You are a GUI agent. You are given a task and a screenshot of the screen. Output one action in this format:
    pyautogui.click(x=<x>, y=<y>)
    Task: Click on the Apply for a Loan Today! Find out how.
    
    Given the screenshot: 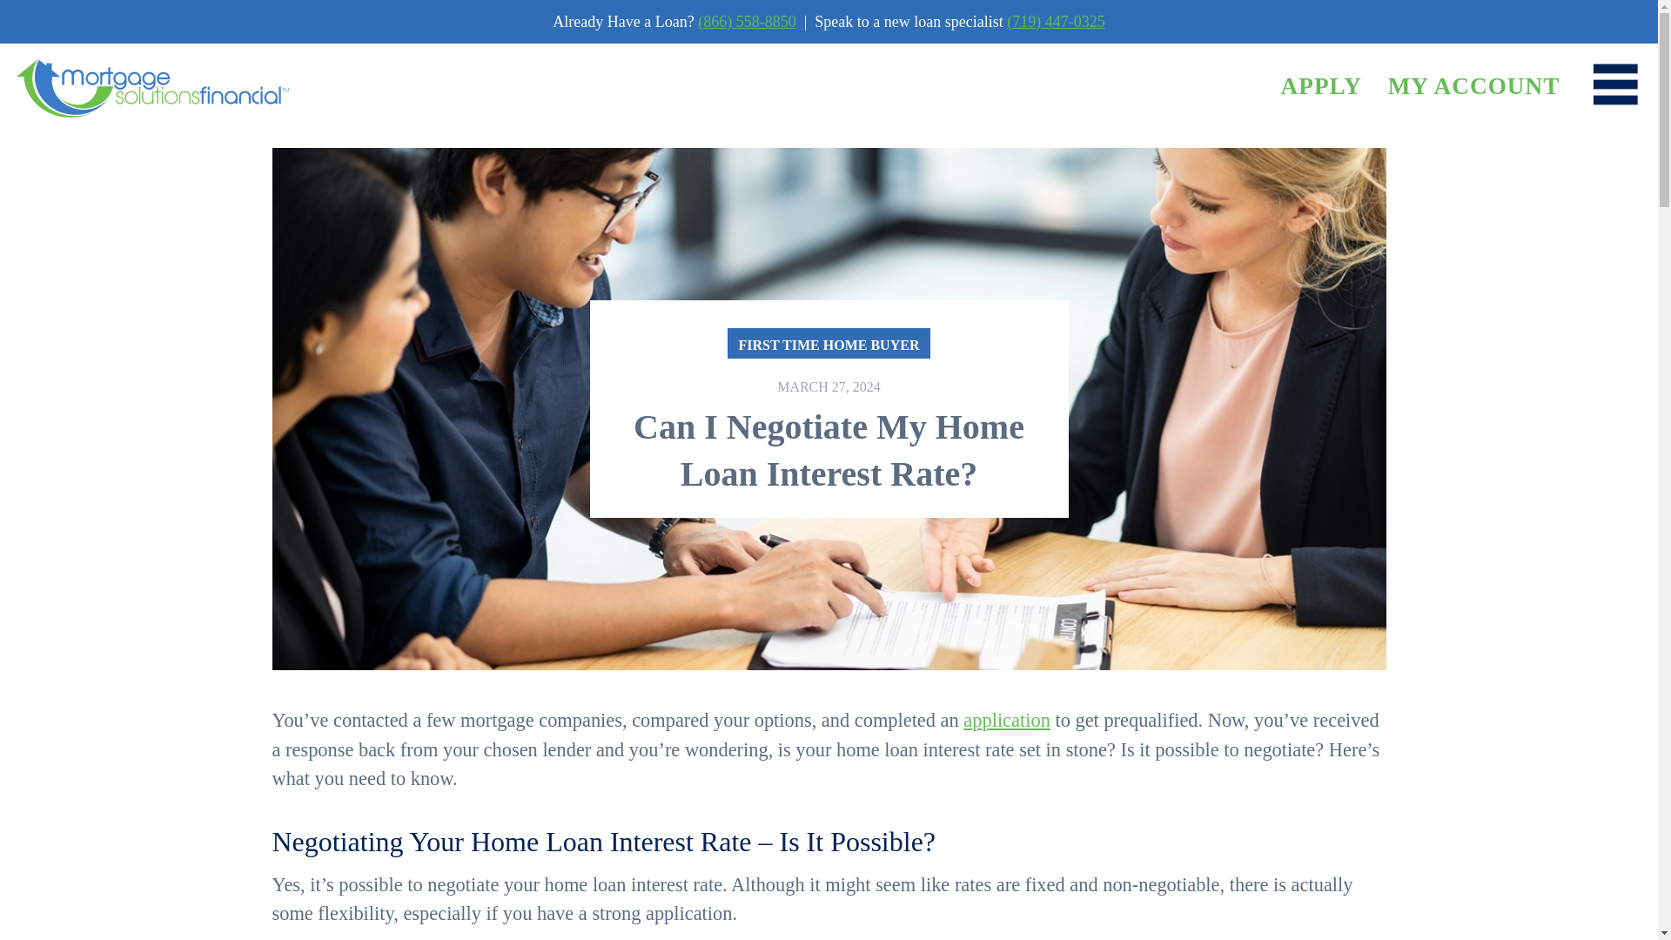 What is the action you would take?
    pyautogui.click(x=1320, y=86)
    